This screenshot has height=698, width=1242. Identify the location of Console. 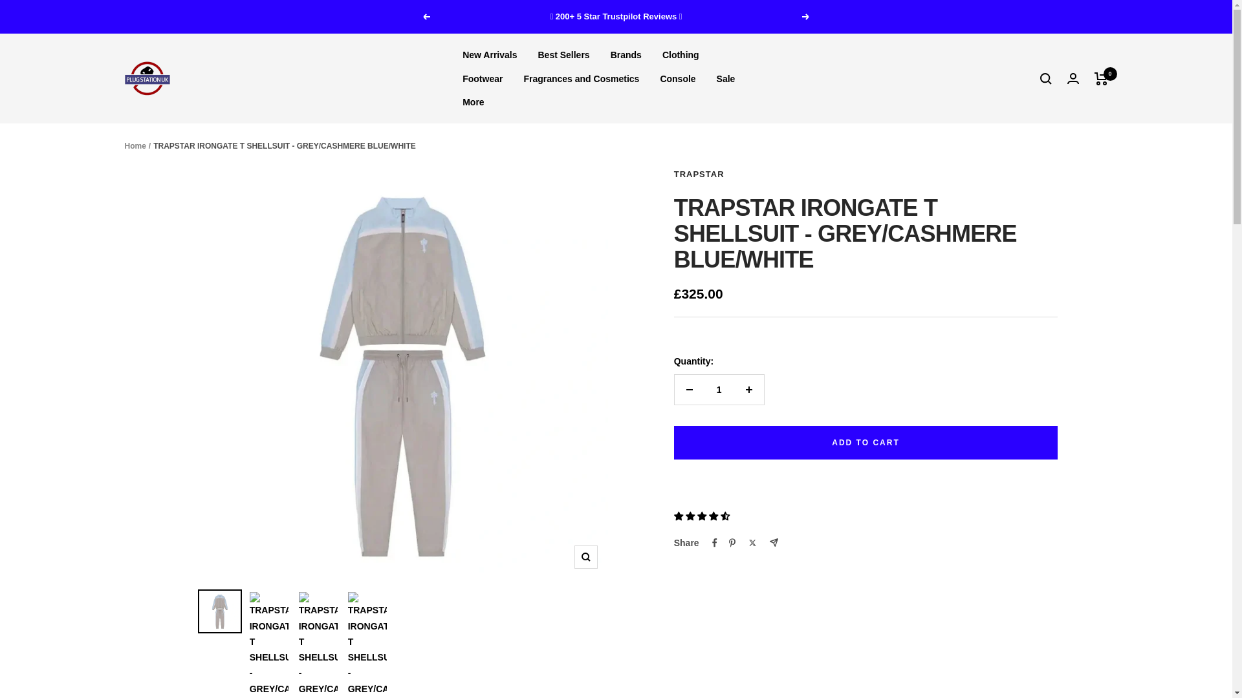
(677, 79).